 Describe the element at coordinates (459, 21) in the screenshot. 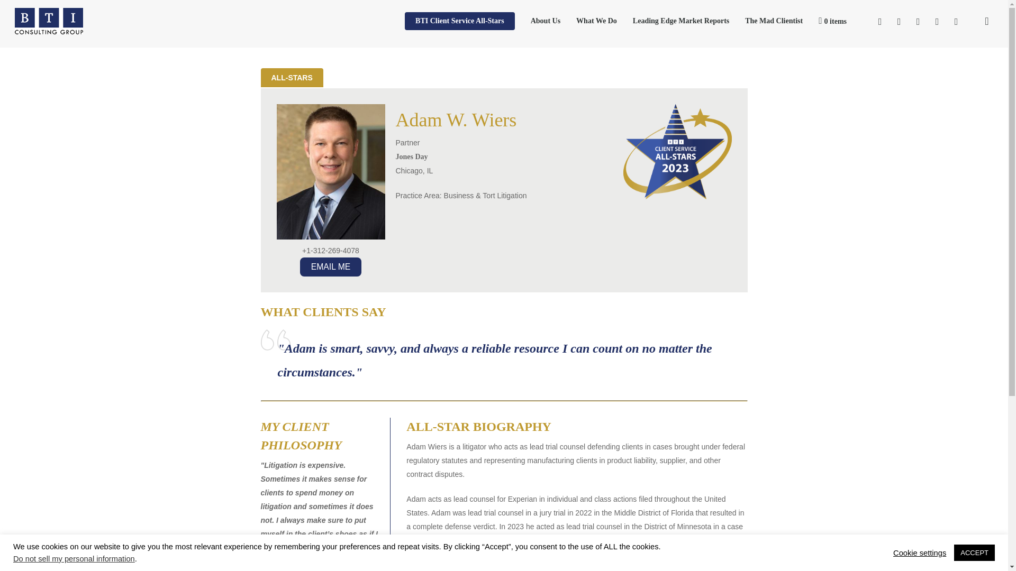

I see `BTI Client Service All-Stars` at that location.